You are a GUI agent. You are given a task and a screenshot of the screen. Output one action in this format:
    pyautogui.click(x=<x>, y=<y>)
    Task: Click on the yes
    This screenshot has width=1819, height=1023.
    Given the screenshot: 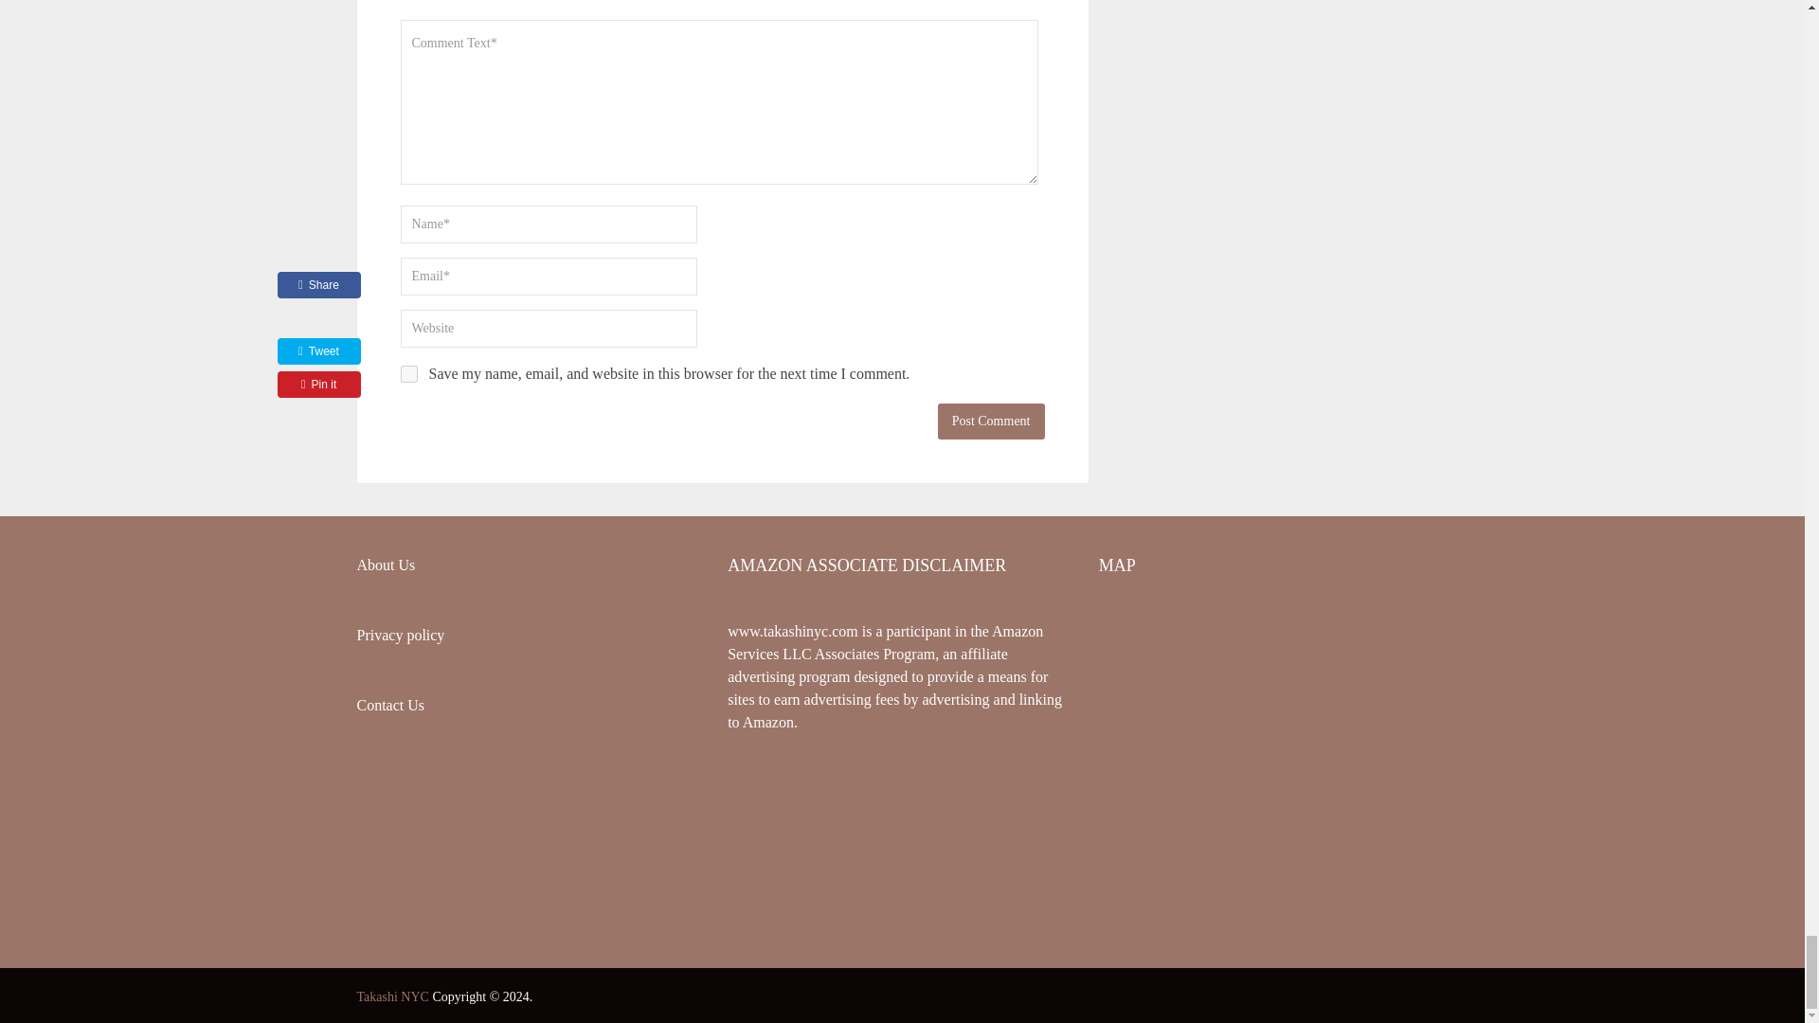 What is the action you would take?
    pyautogui.click(x=407, y=373)
    